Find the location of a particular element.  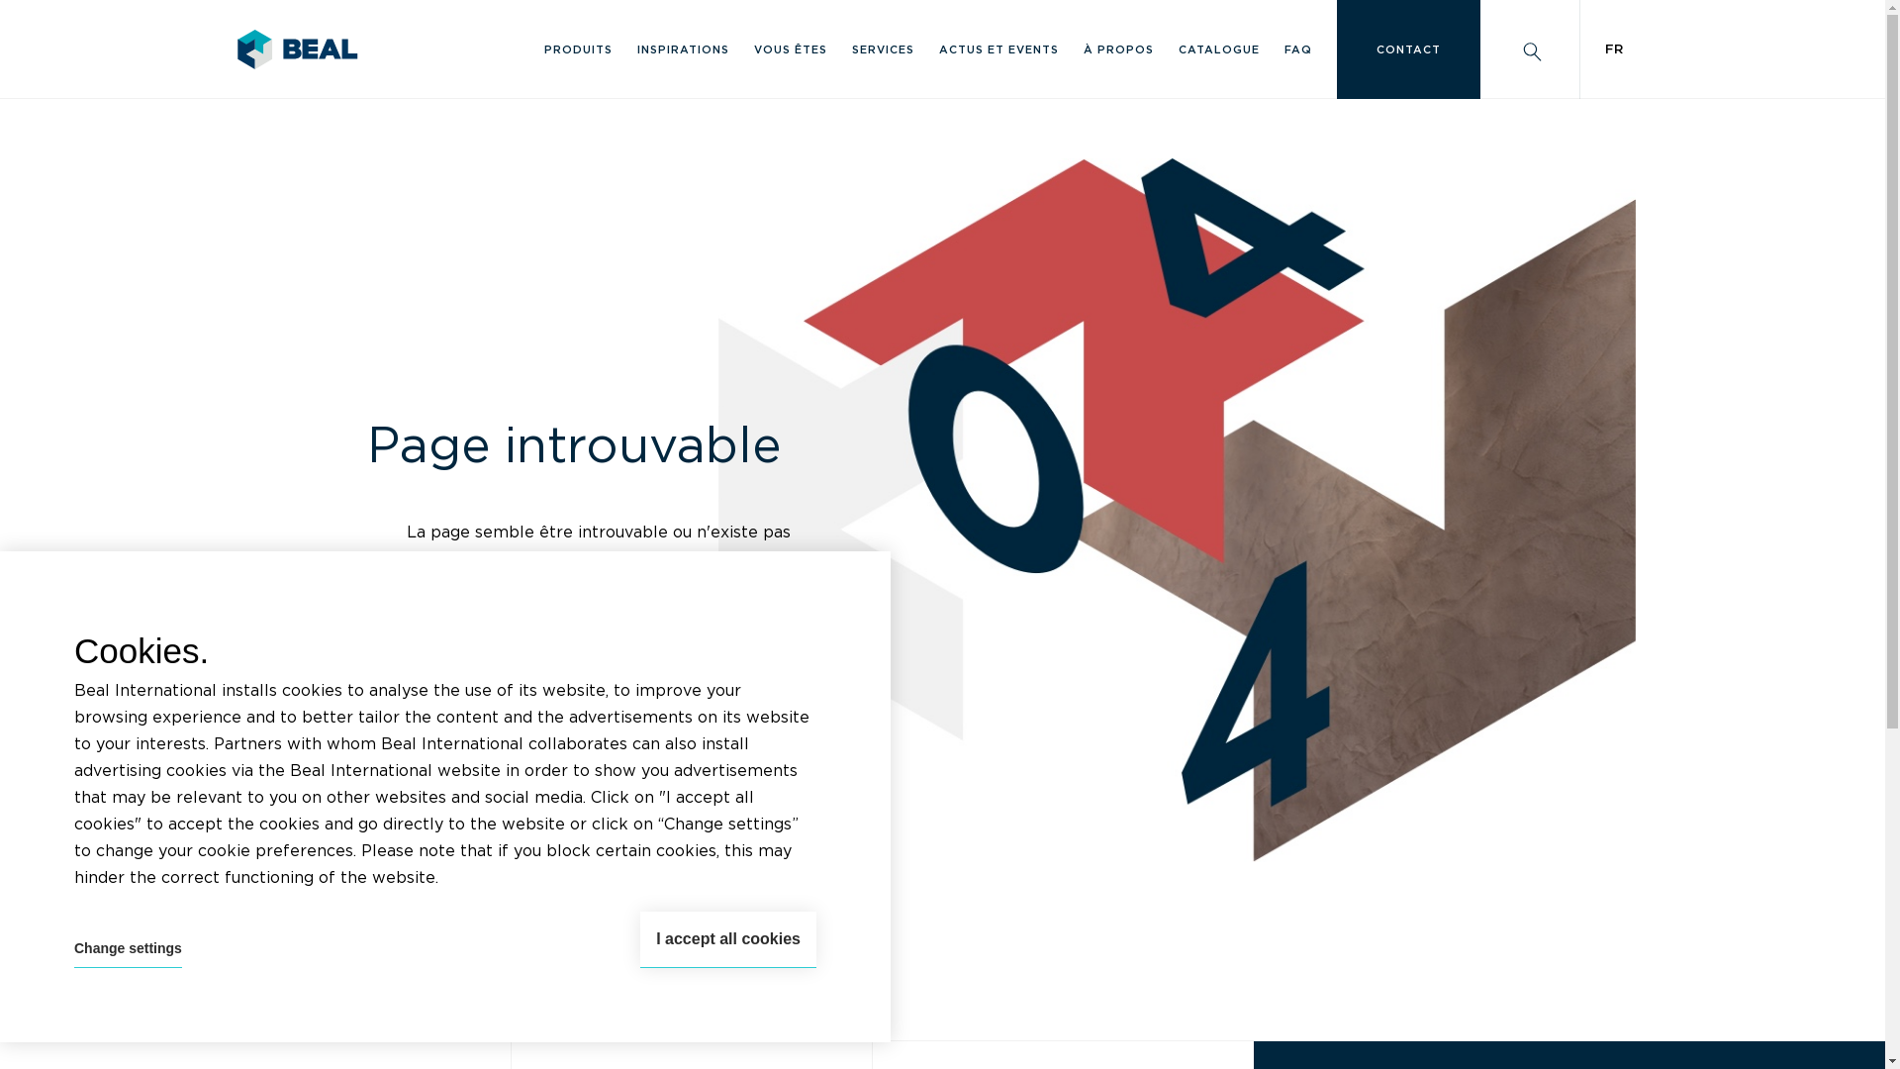

FR is located at coordinates (1614, 49).